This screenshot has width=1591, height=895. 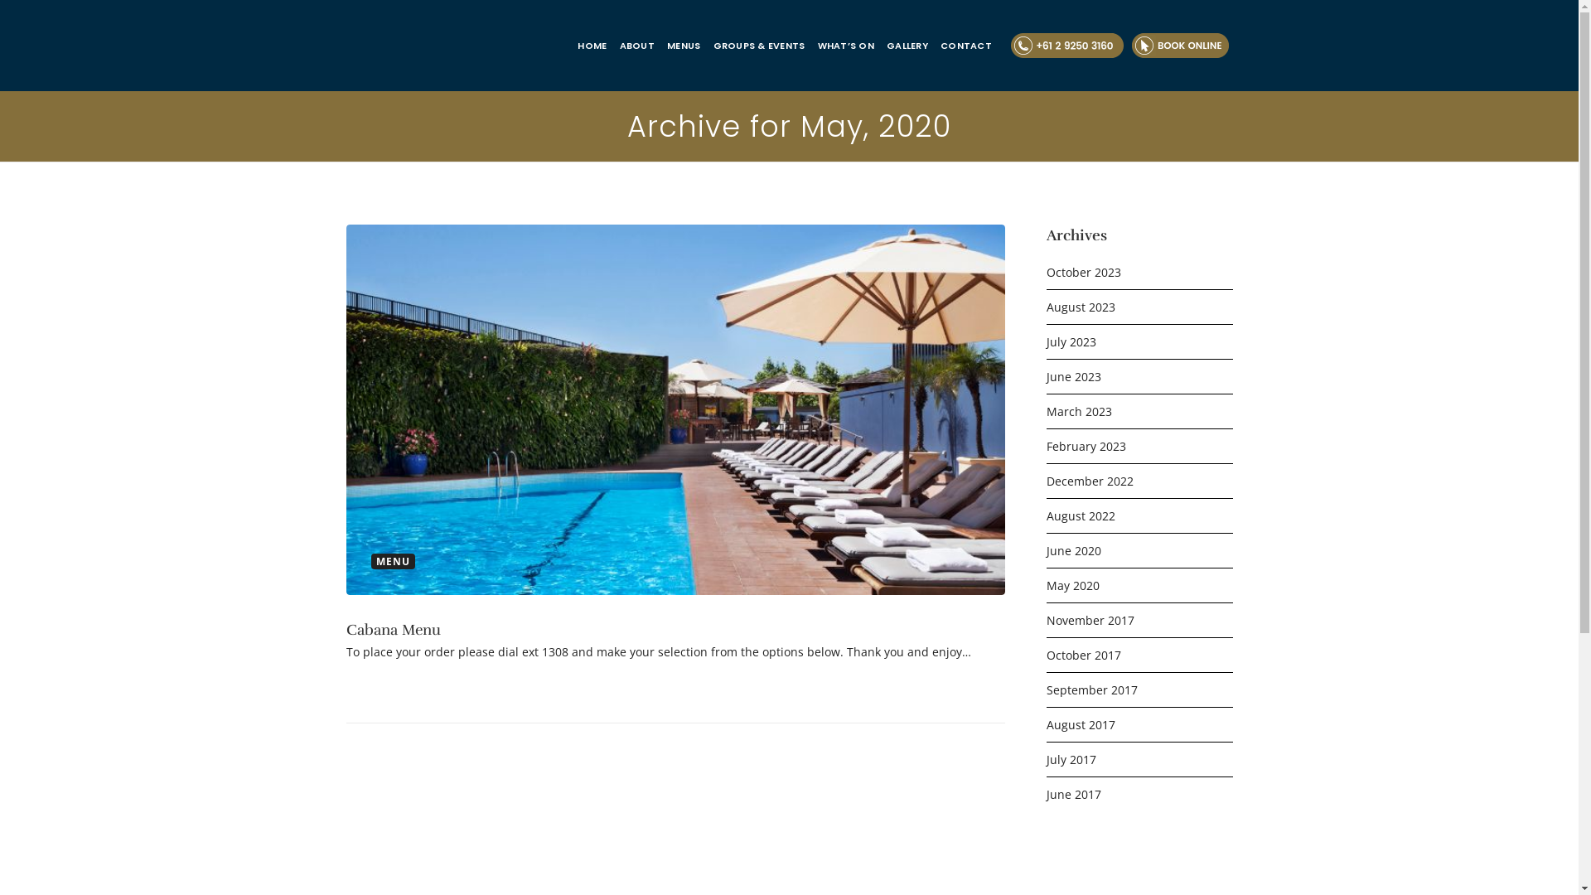 I want to click on August 2022, so click(x=1139, y=515).